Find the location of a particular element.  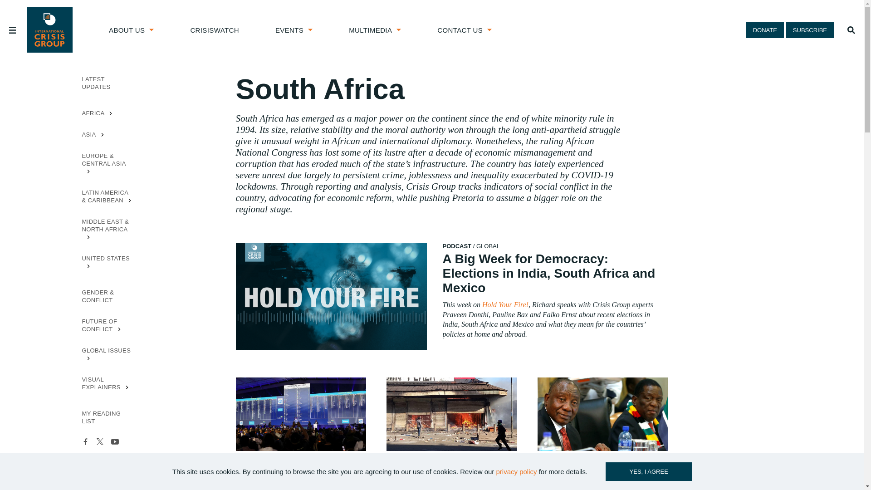

ABOUT US is located at coordinates (132, 30).